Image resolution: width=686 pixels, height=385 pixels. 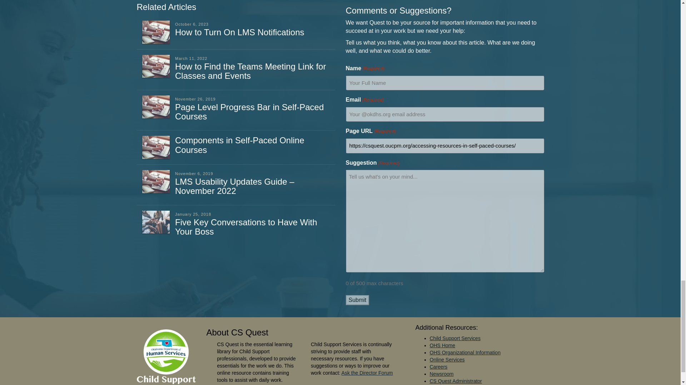 I want to click on Page Level Progress Bar in Self-Paced Courses, so click(x=249, y=112).